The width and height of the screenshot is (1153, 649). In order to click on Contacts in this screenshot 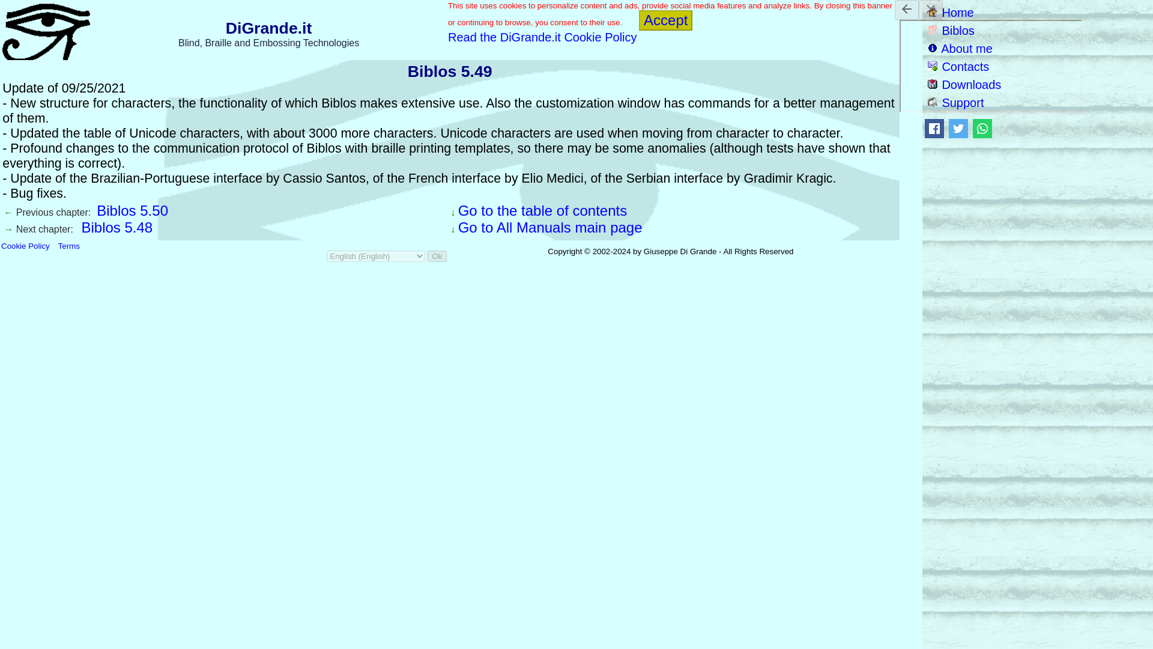, I will do `click(958, 67)`.